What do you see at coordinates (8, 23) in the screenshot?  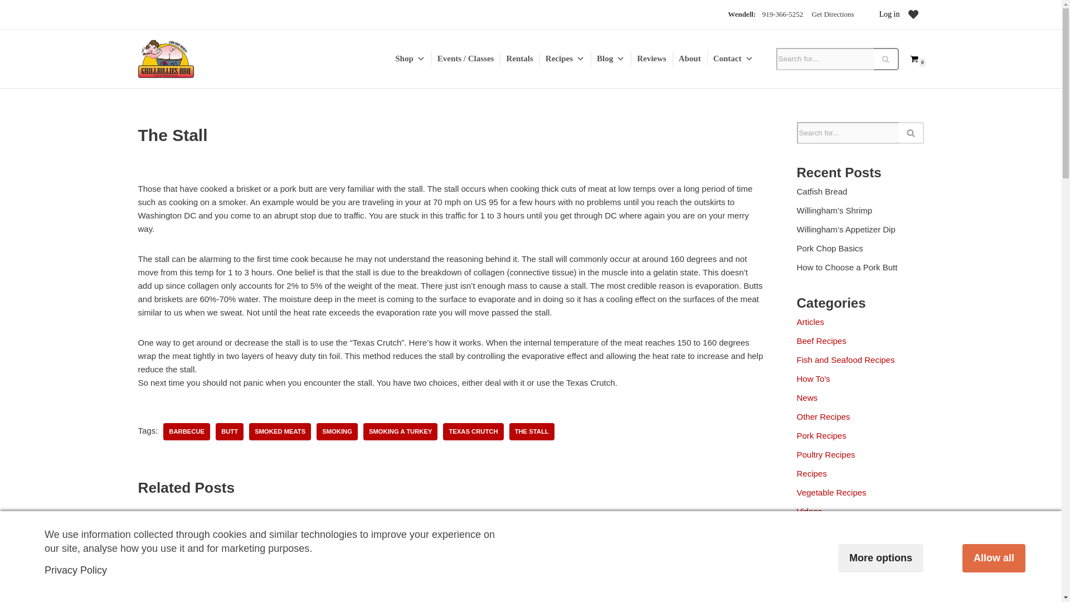 I see `Skip to content` at bounding box center [8, 23].